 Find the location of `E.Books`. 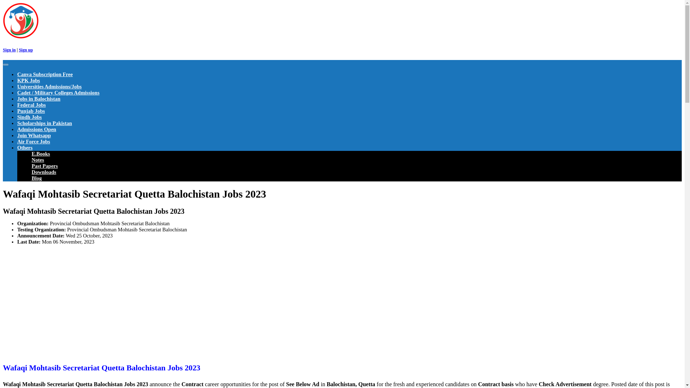

E.Books is located at coordinates (41, 154).